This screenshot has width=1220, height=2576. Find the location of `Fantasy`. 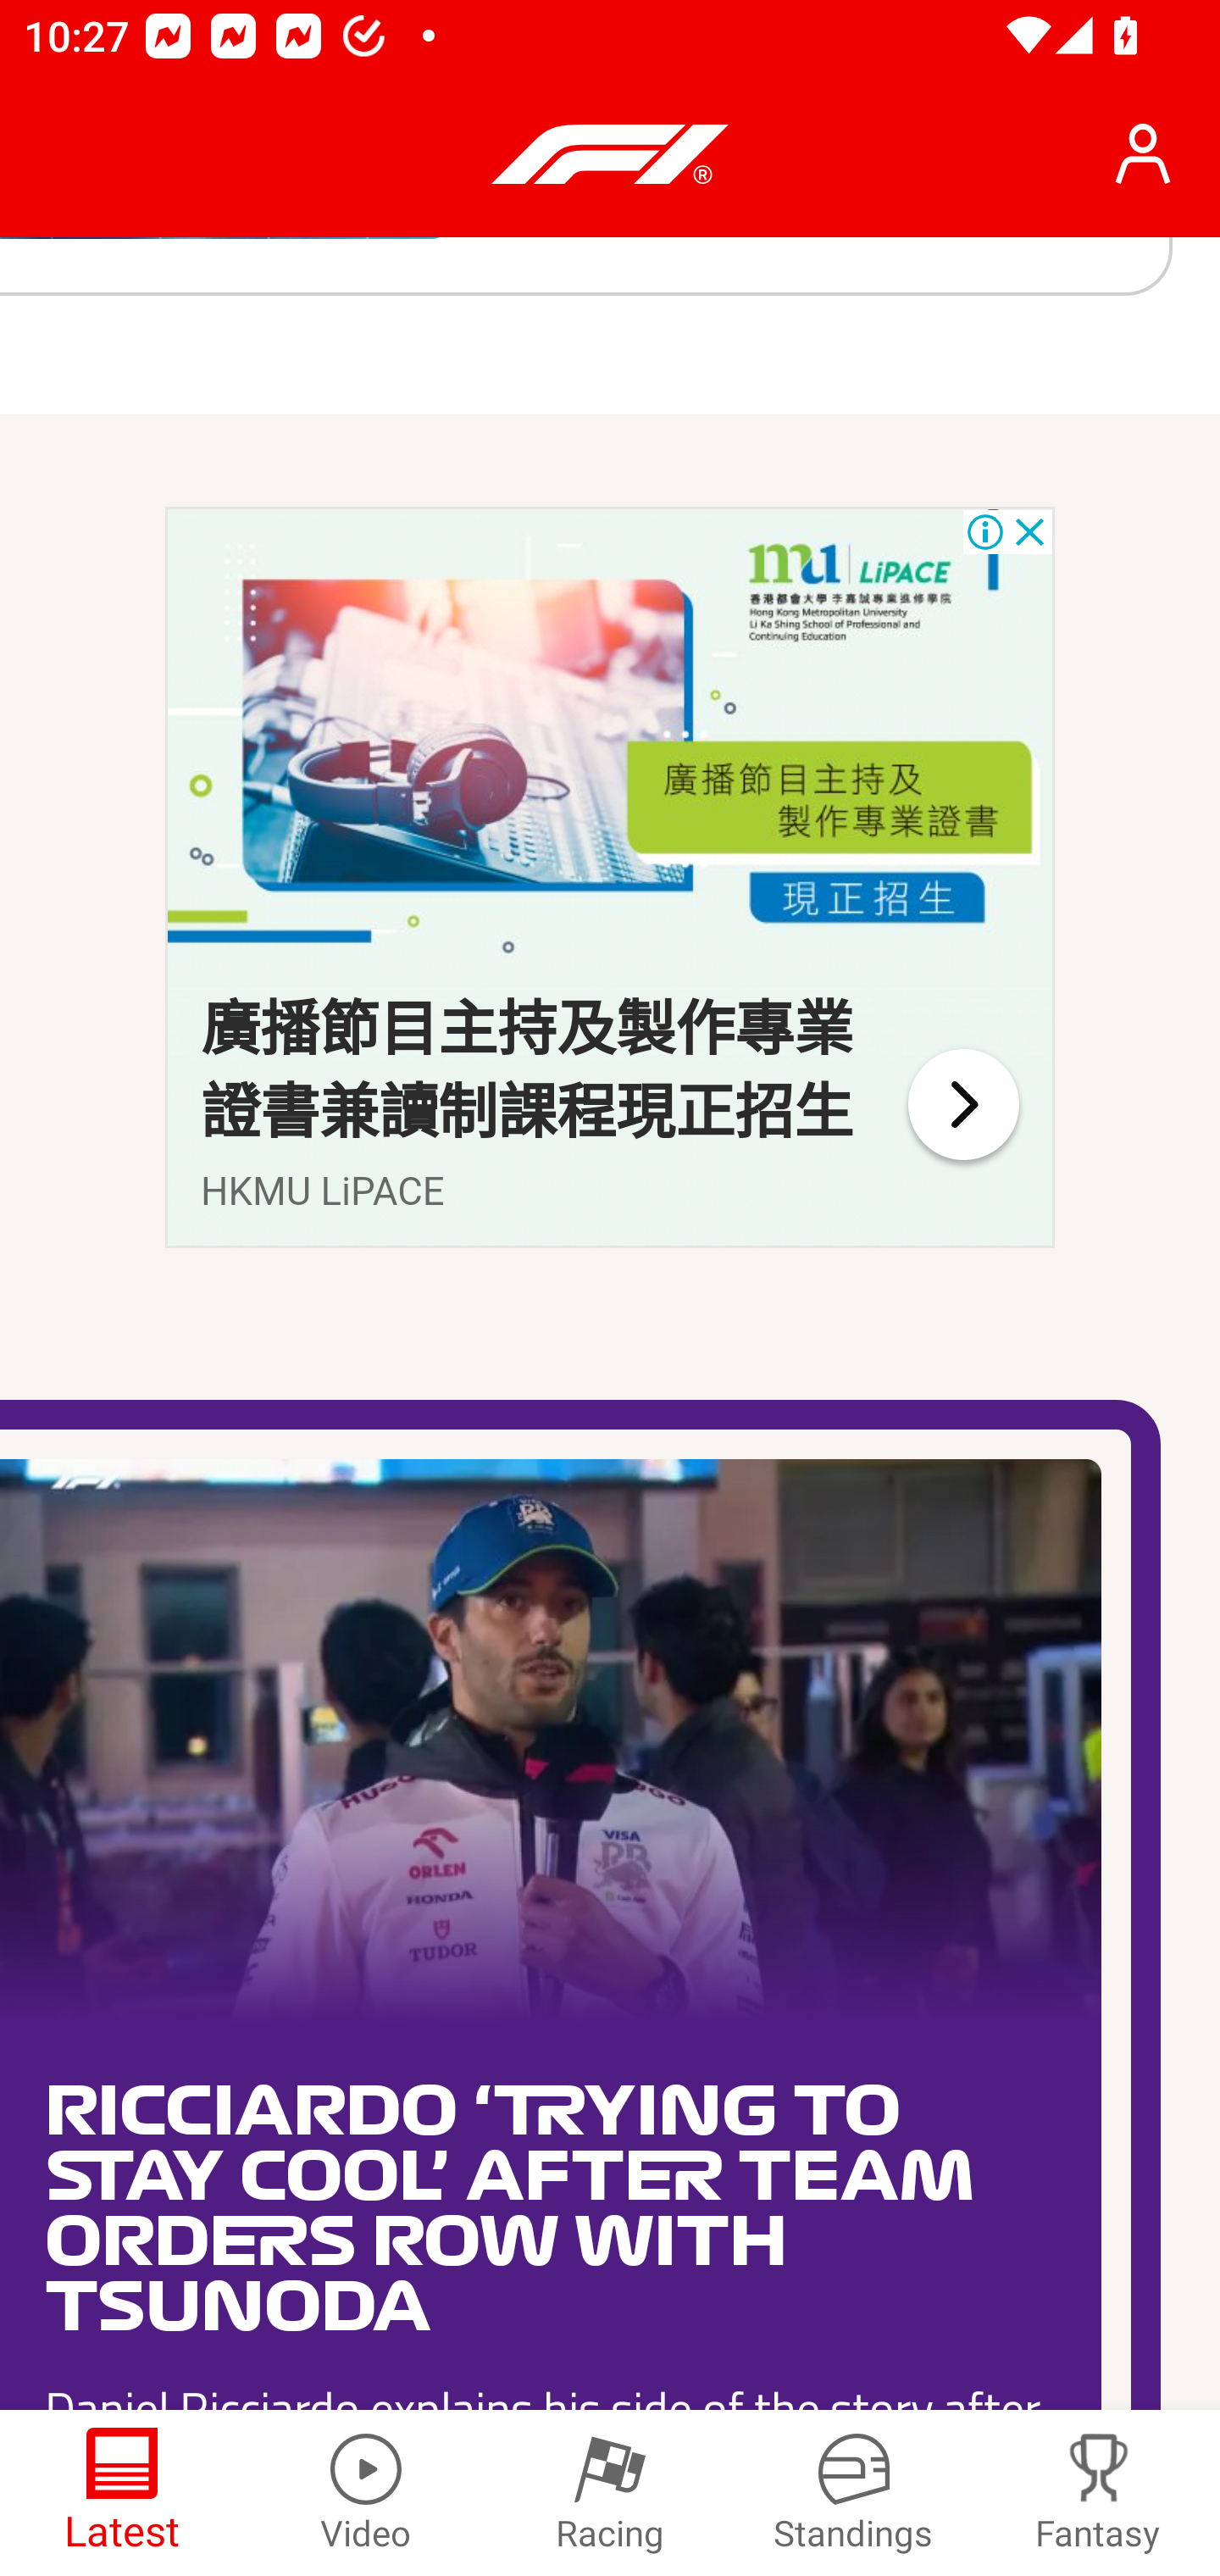

Fantasy is located at coordinates (1098, 2493).